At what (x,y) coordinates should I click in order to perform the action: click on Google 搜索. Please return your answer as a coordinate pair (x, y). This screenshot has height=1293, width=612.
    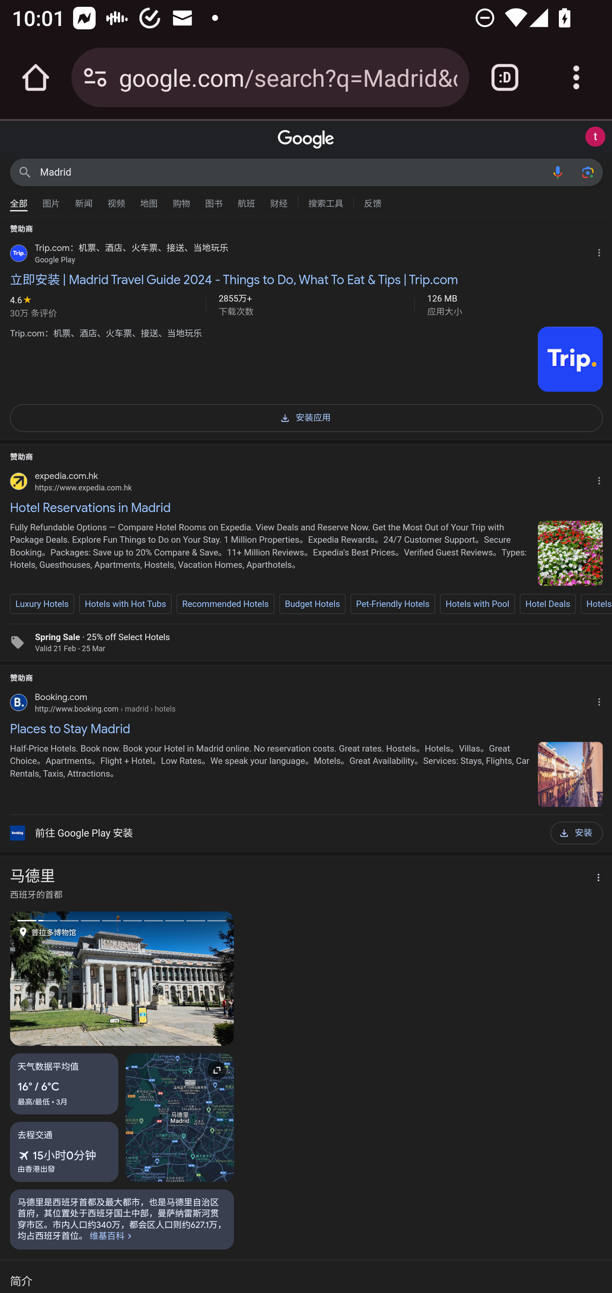
    Looking at the image, I should click on (25, 172).